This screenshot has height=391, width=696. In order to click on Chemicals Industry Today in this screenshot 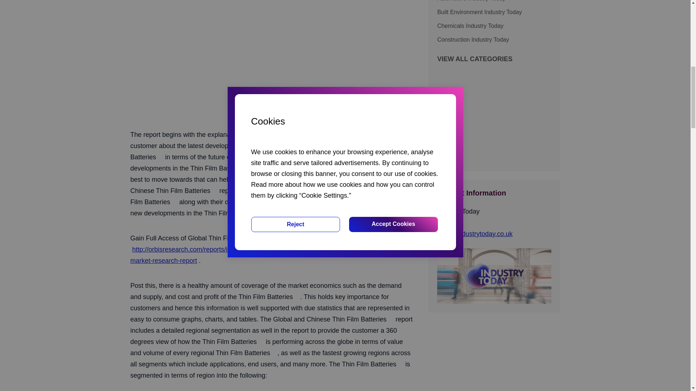, I will do `click(494, 26)`.